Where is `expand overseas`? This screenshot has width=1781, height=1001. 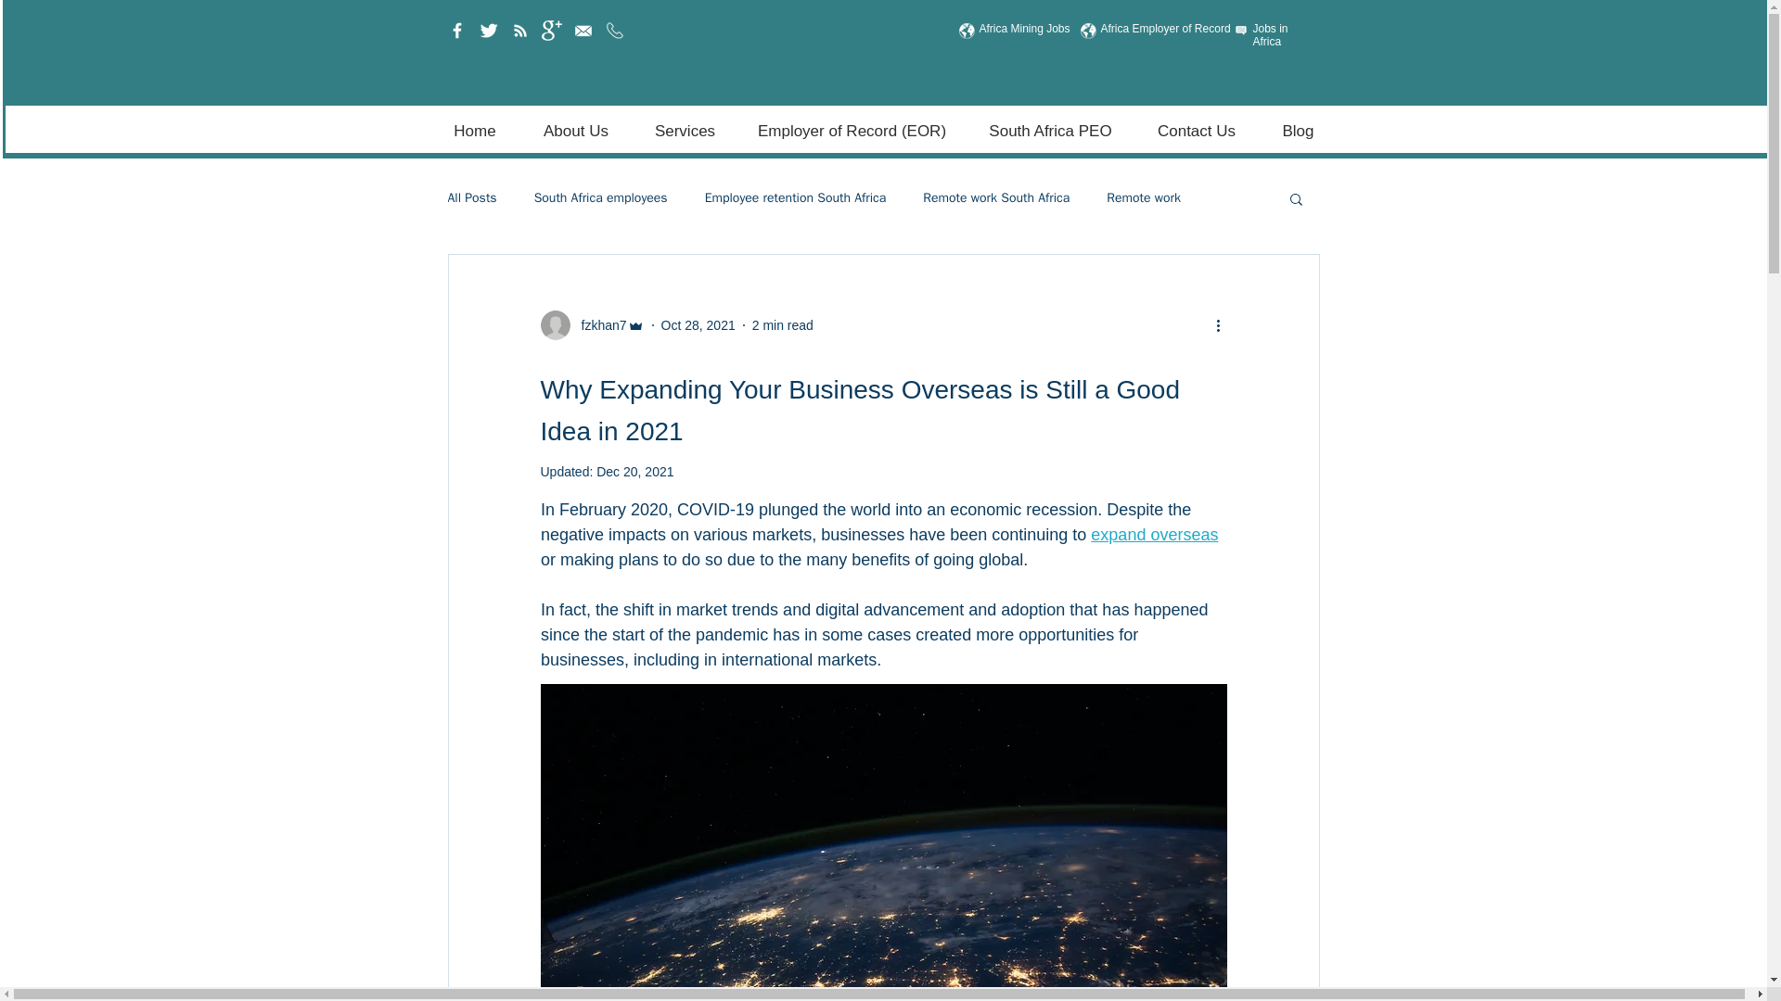
expand overseas is located at coordinates (1154, 535).